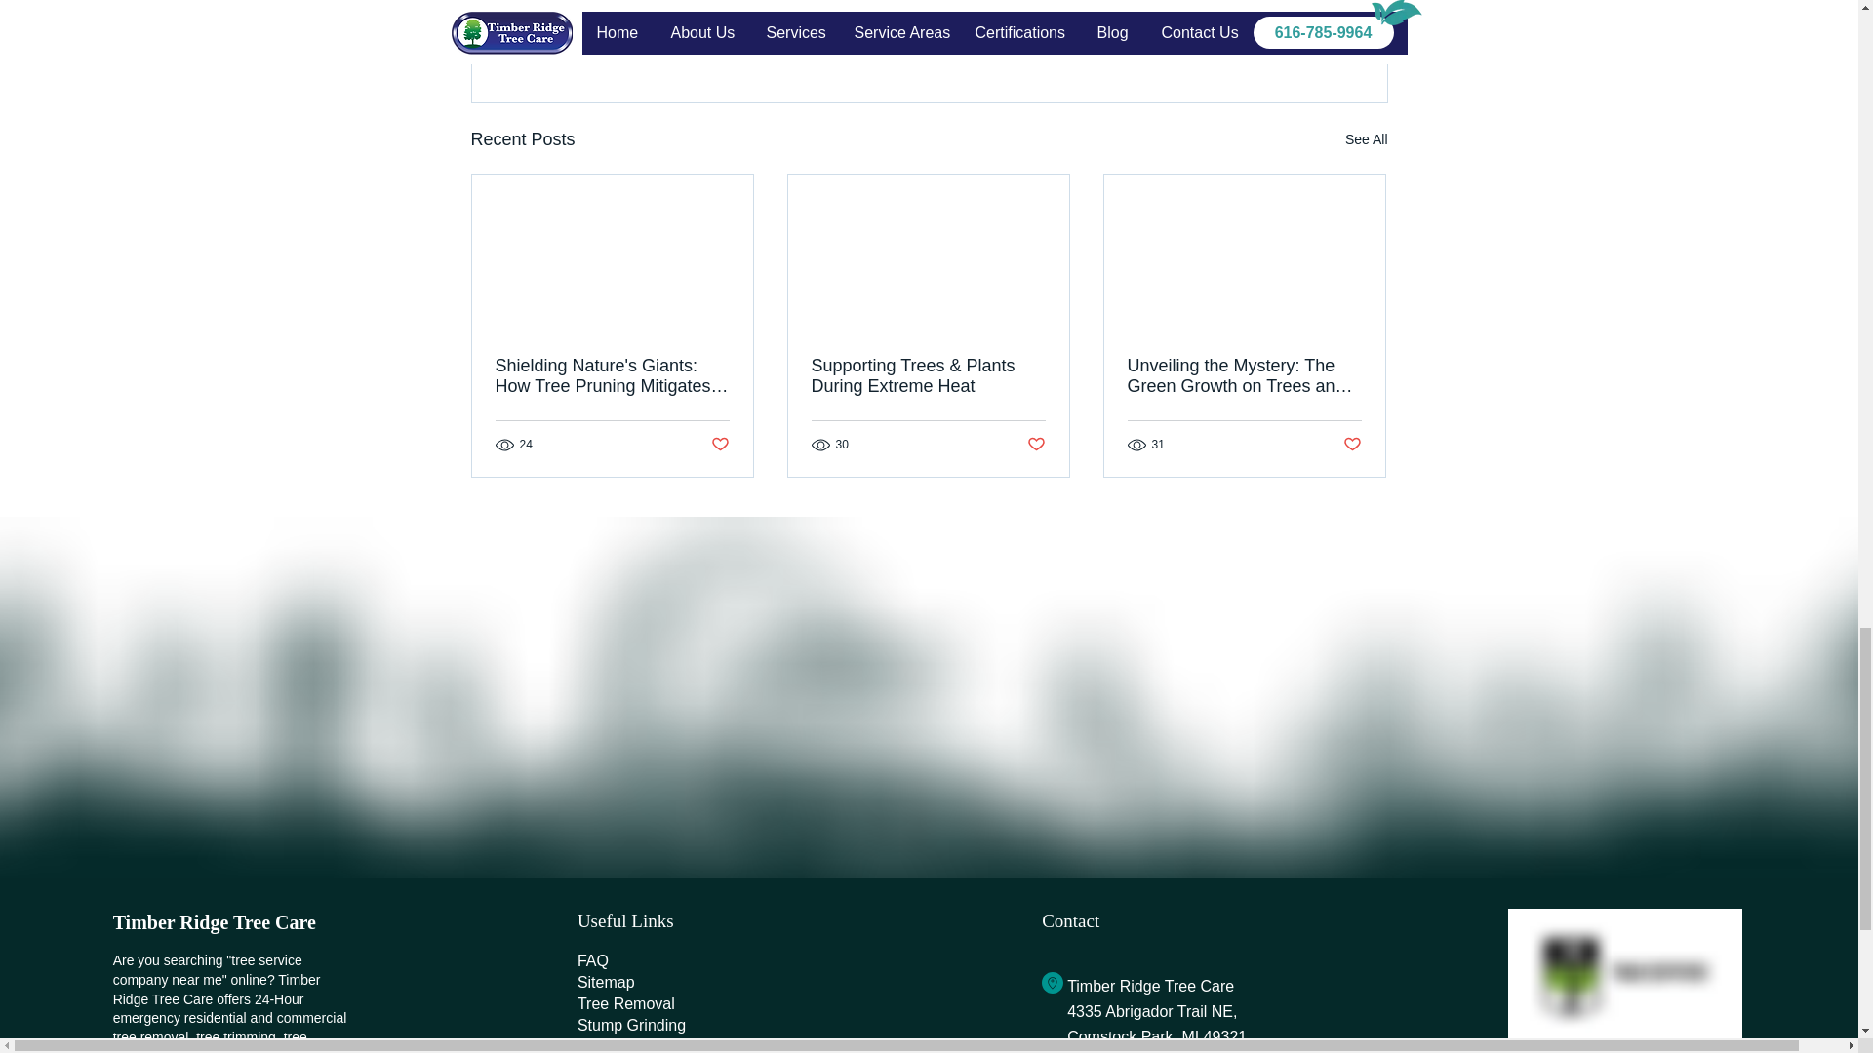  Describe the element at coordinates (1280, 33) in the screenshot. I see `Post not marked as liked` at that location.